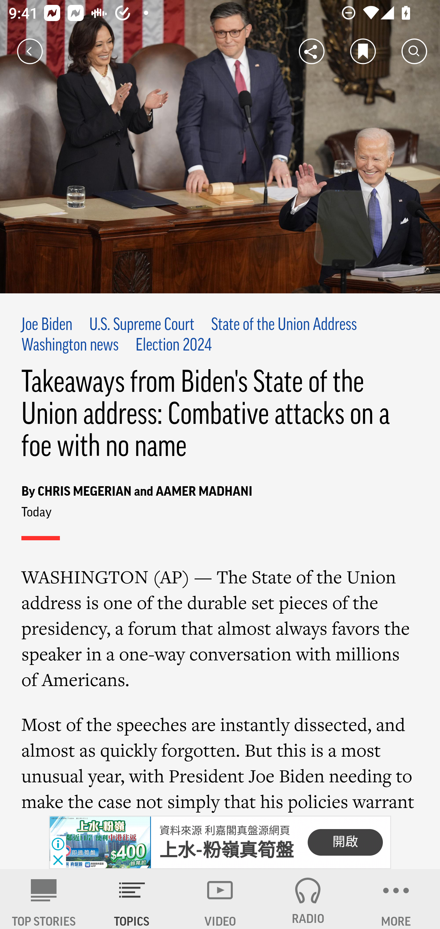  I want to click on 資料來源 利嘉閣真盤源網頁, so click(224, 830).